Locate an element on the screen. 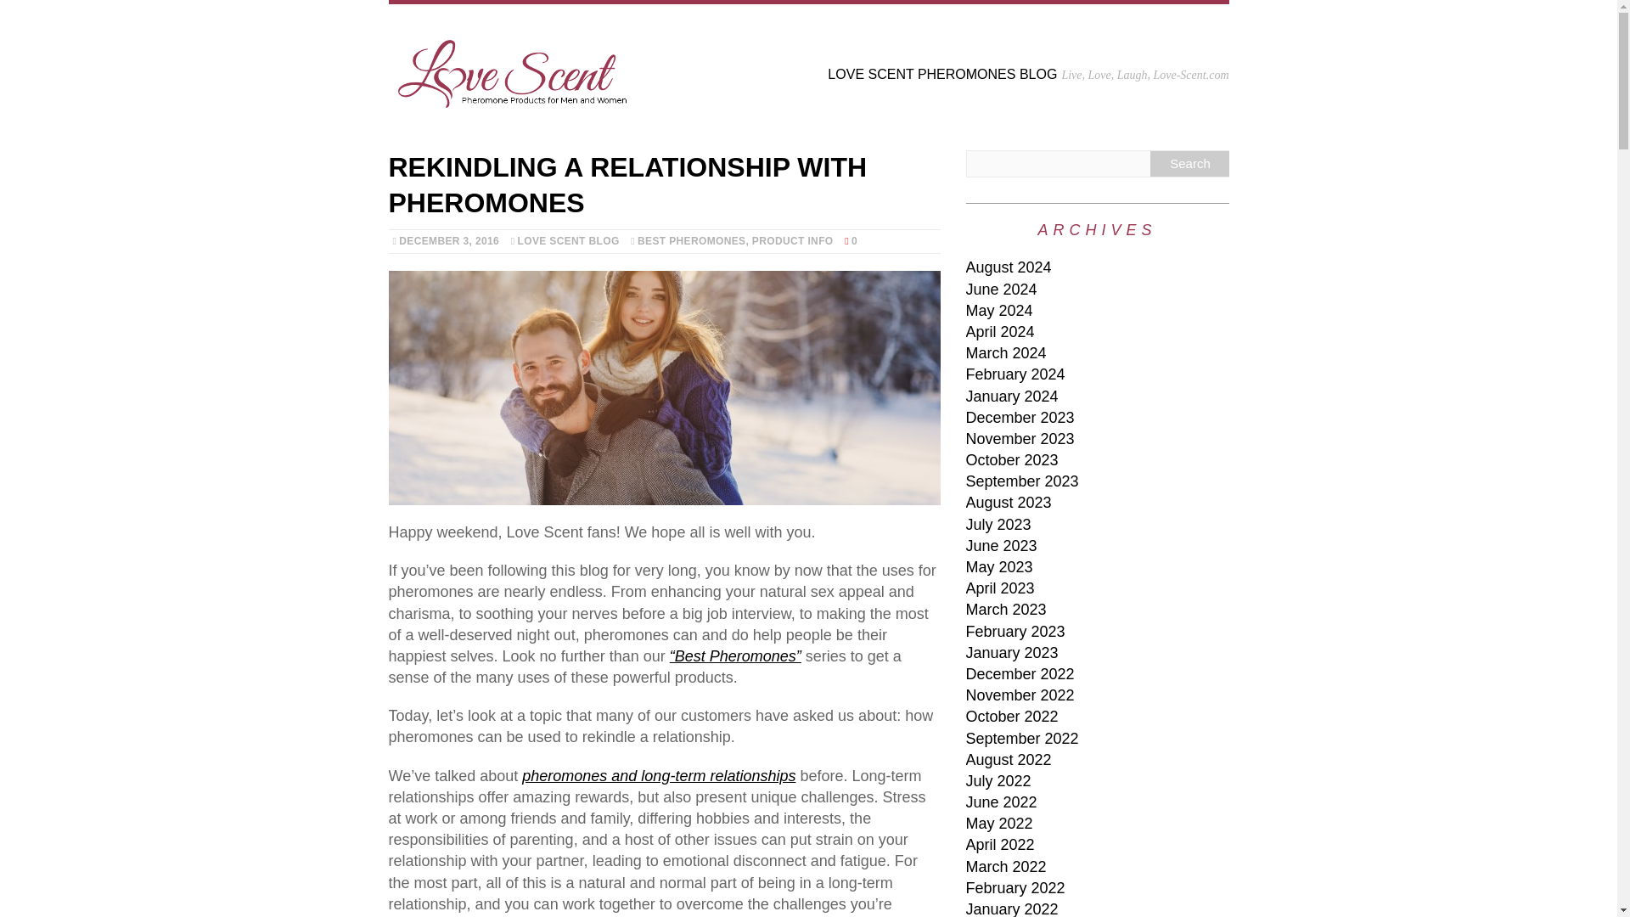  February 2024 is located at coordinates (1015, 374).